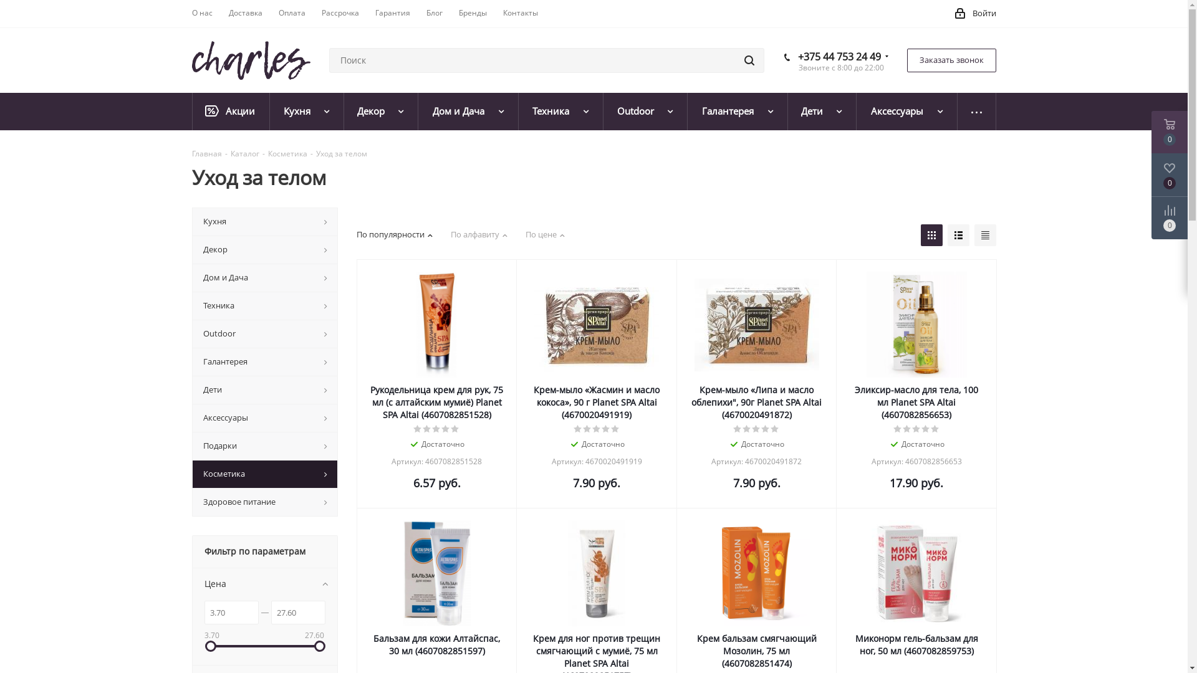 The image size is (1197, 673). I want to click on 2, so click(908, 429).